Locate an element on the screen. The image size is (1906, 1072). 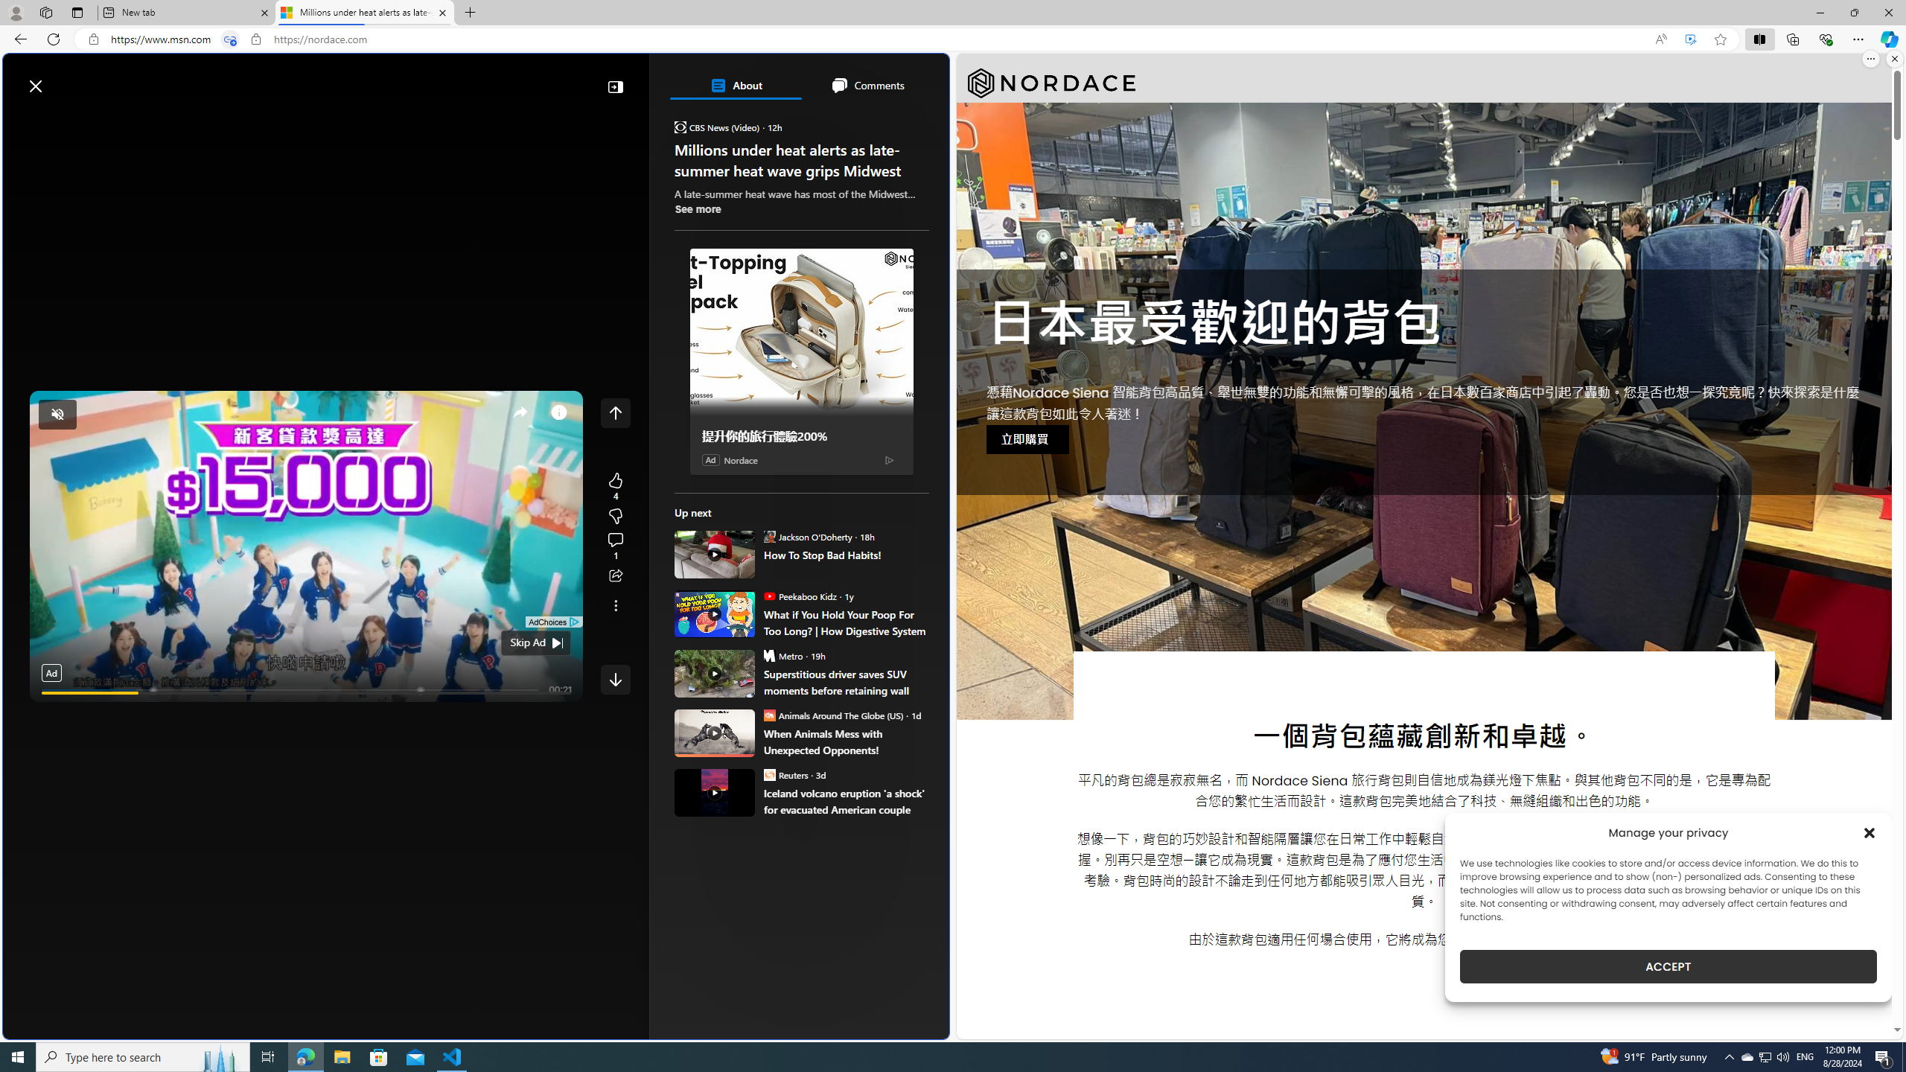
Jackson O'Doherty Jackson O'Doherty is located at coordinates (807, 536).